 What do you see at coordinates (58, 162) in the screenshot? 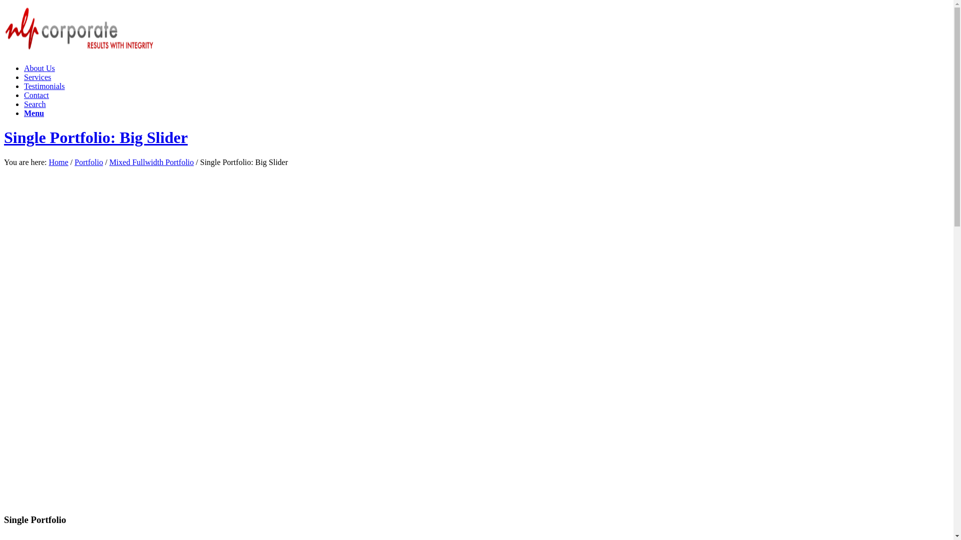
I see `Home` at bounding box center [58, 162].